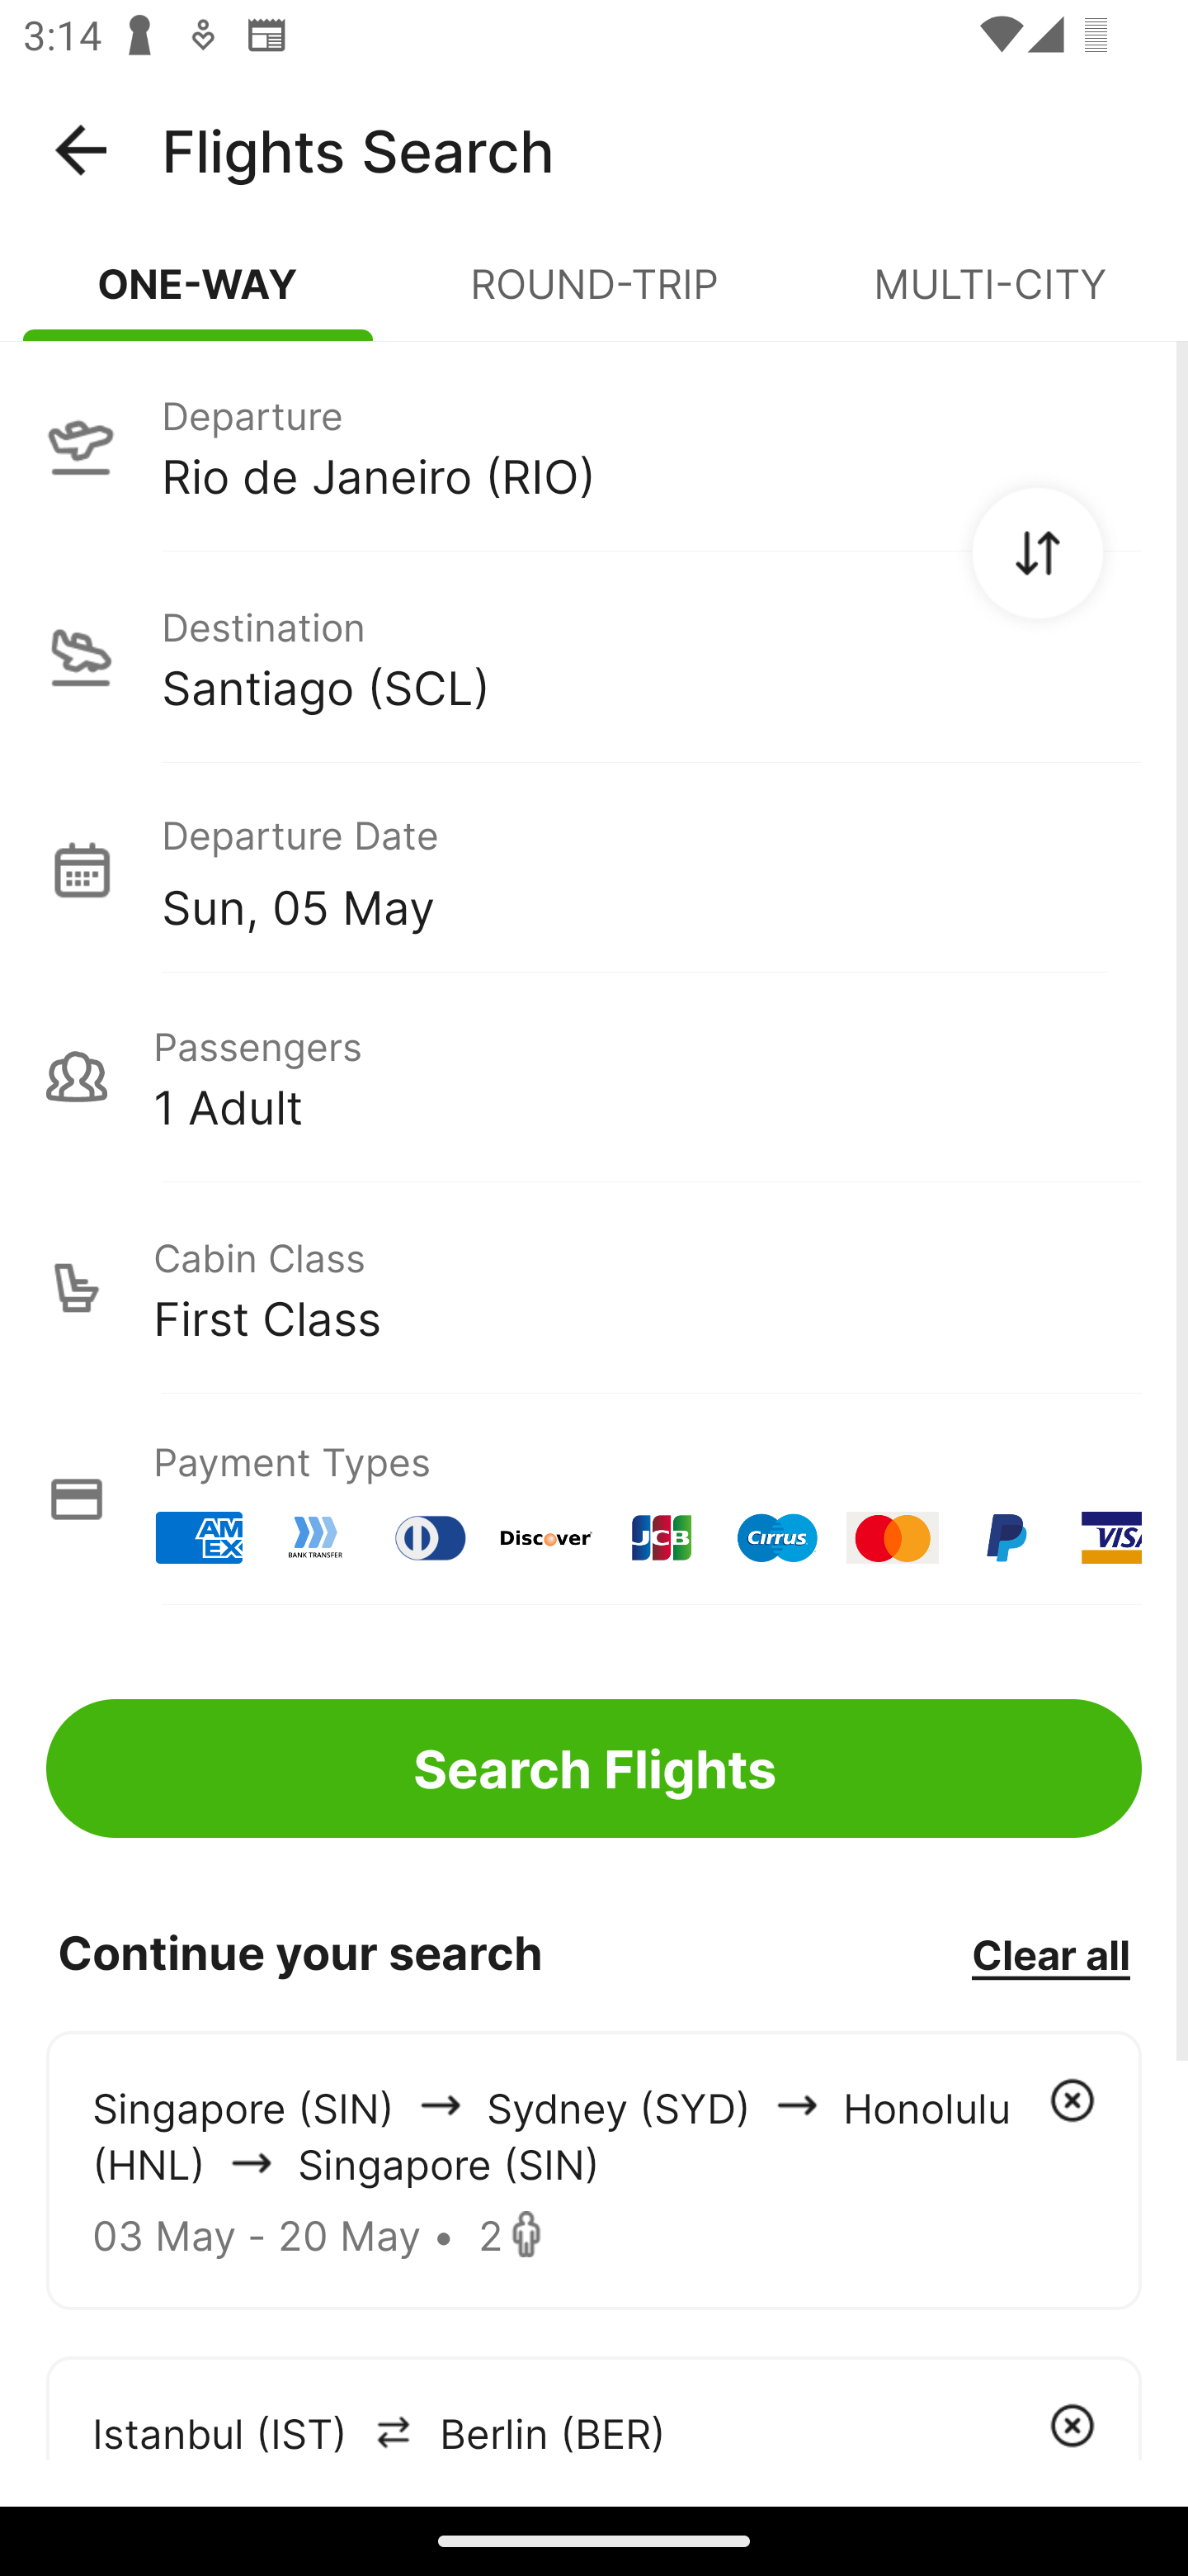  I want to click on Clear all, so click(1050, 1953).